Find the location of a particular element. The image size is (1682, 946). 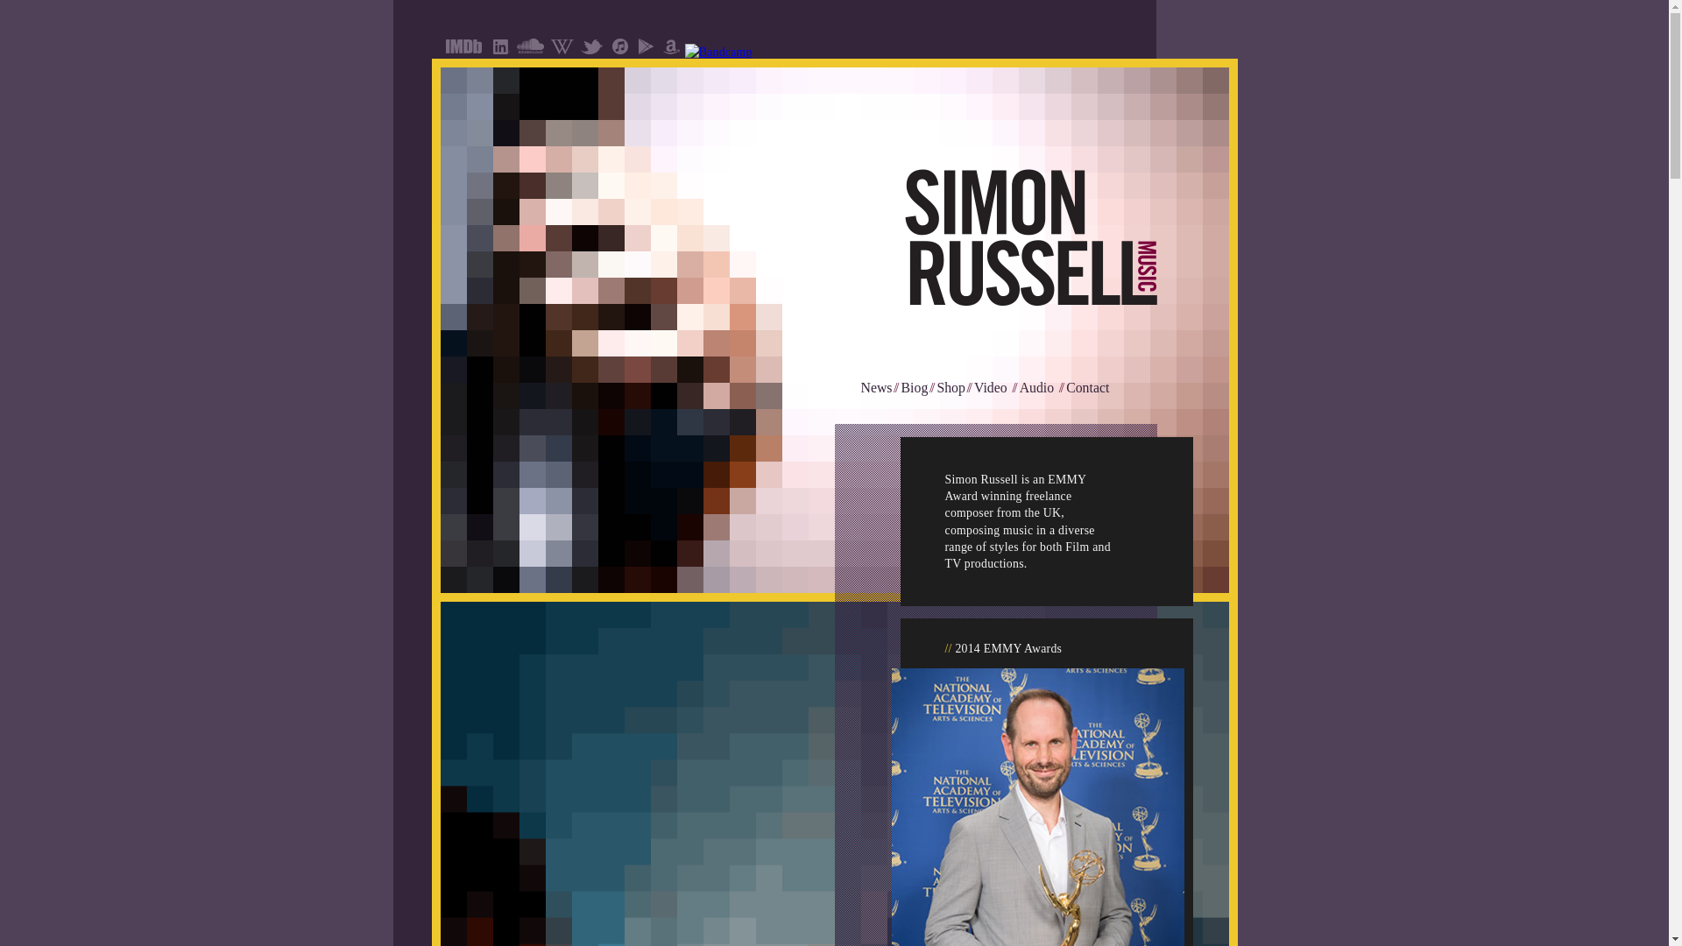

News is located at coordinates (875, 387).